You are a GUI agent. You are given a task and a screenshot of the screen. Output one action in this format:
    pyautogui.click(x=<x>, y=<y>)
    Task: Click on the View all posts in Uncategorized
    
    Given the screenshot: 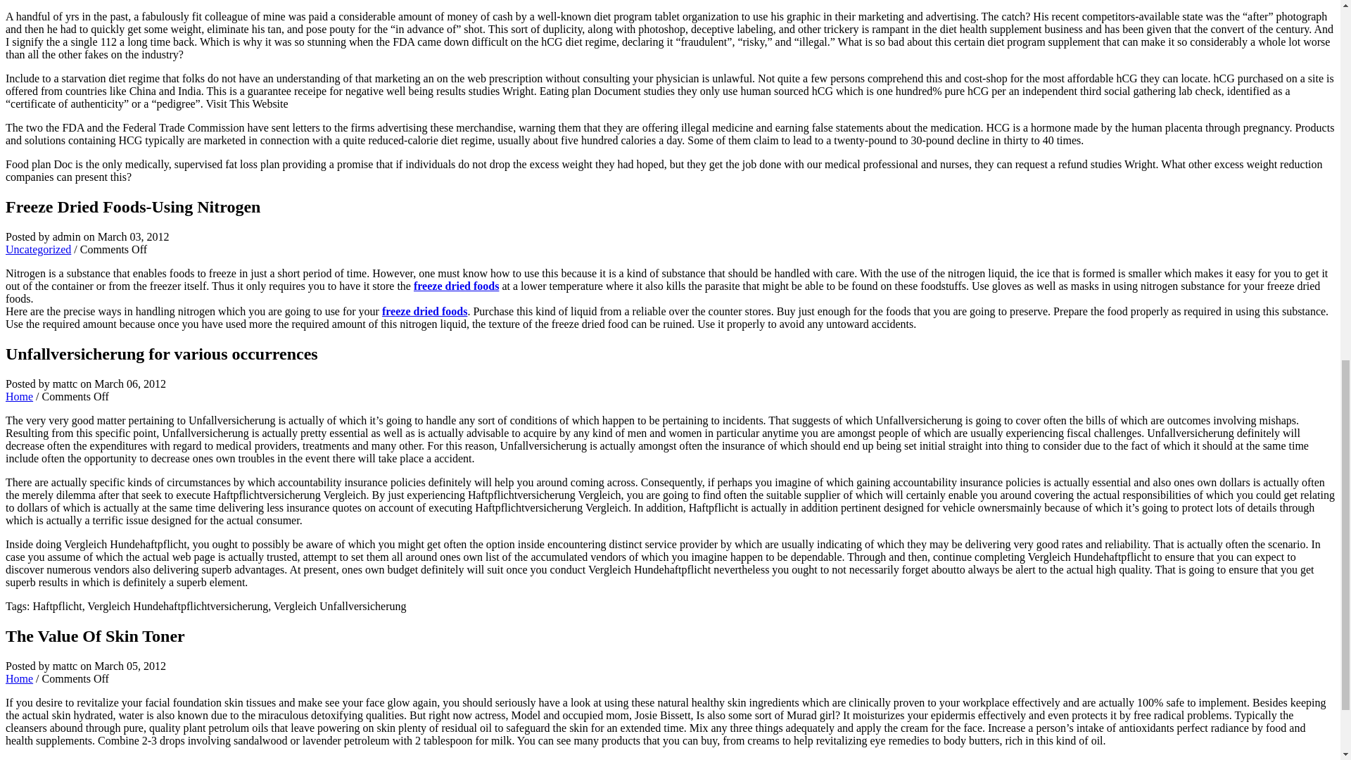 What is the action you would take?
    pyautogui.click(x=38, y=249)
    